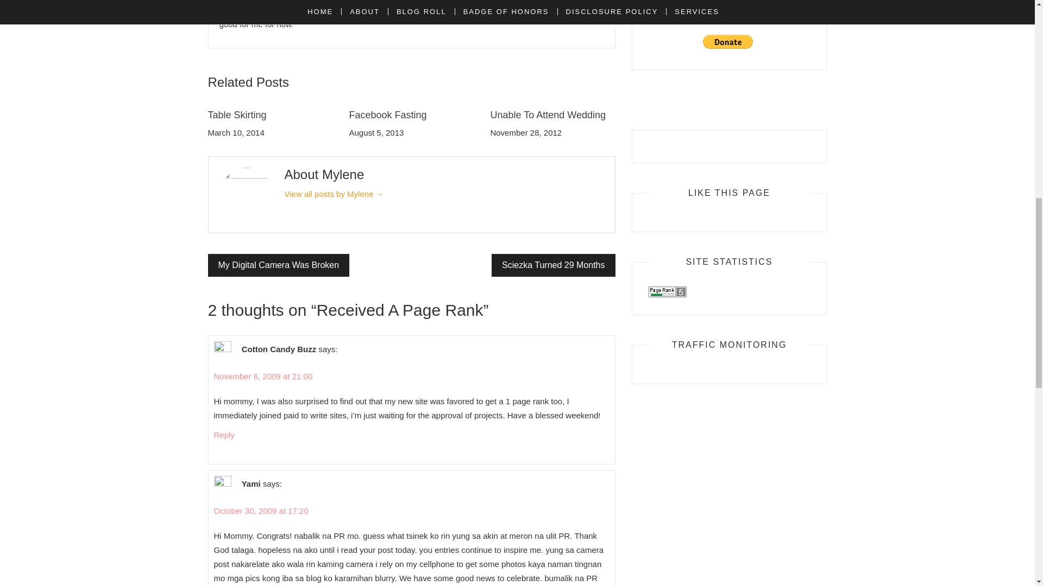 This screenshot has width=1043, height=586. I want to click on November 6, 2009 at 21:00, so click(263, 376).